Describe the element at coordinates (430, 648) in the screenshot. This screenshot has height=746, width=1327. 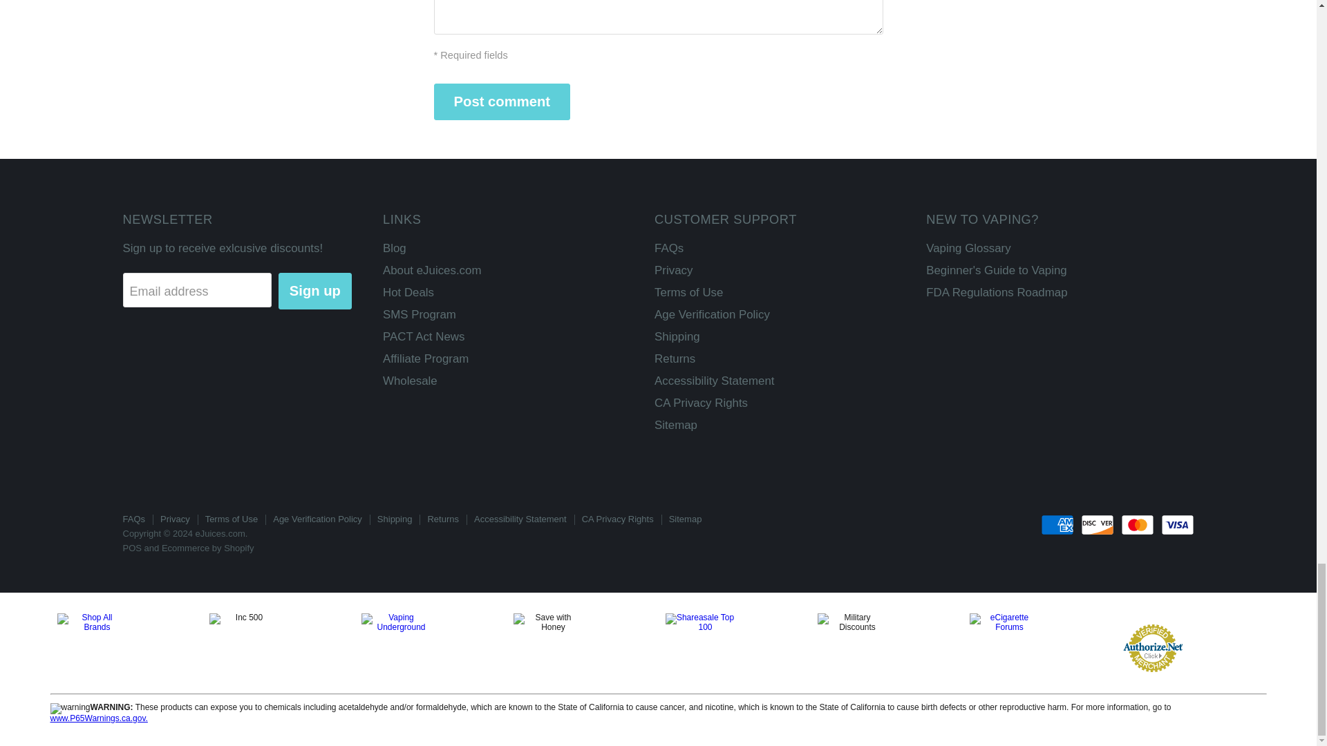
I see `Vaping Underground` at that location.